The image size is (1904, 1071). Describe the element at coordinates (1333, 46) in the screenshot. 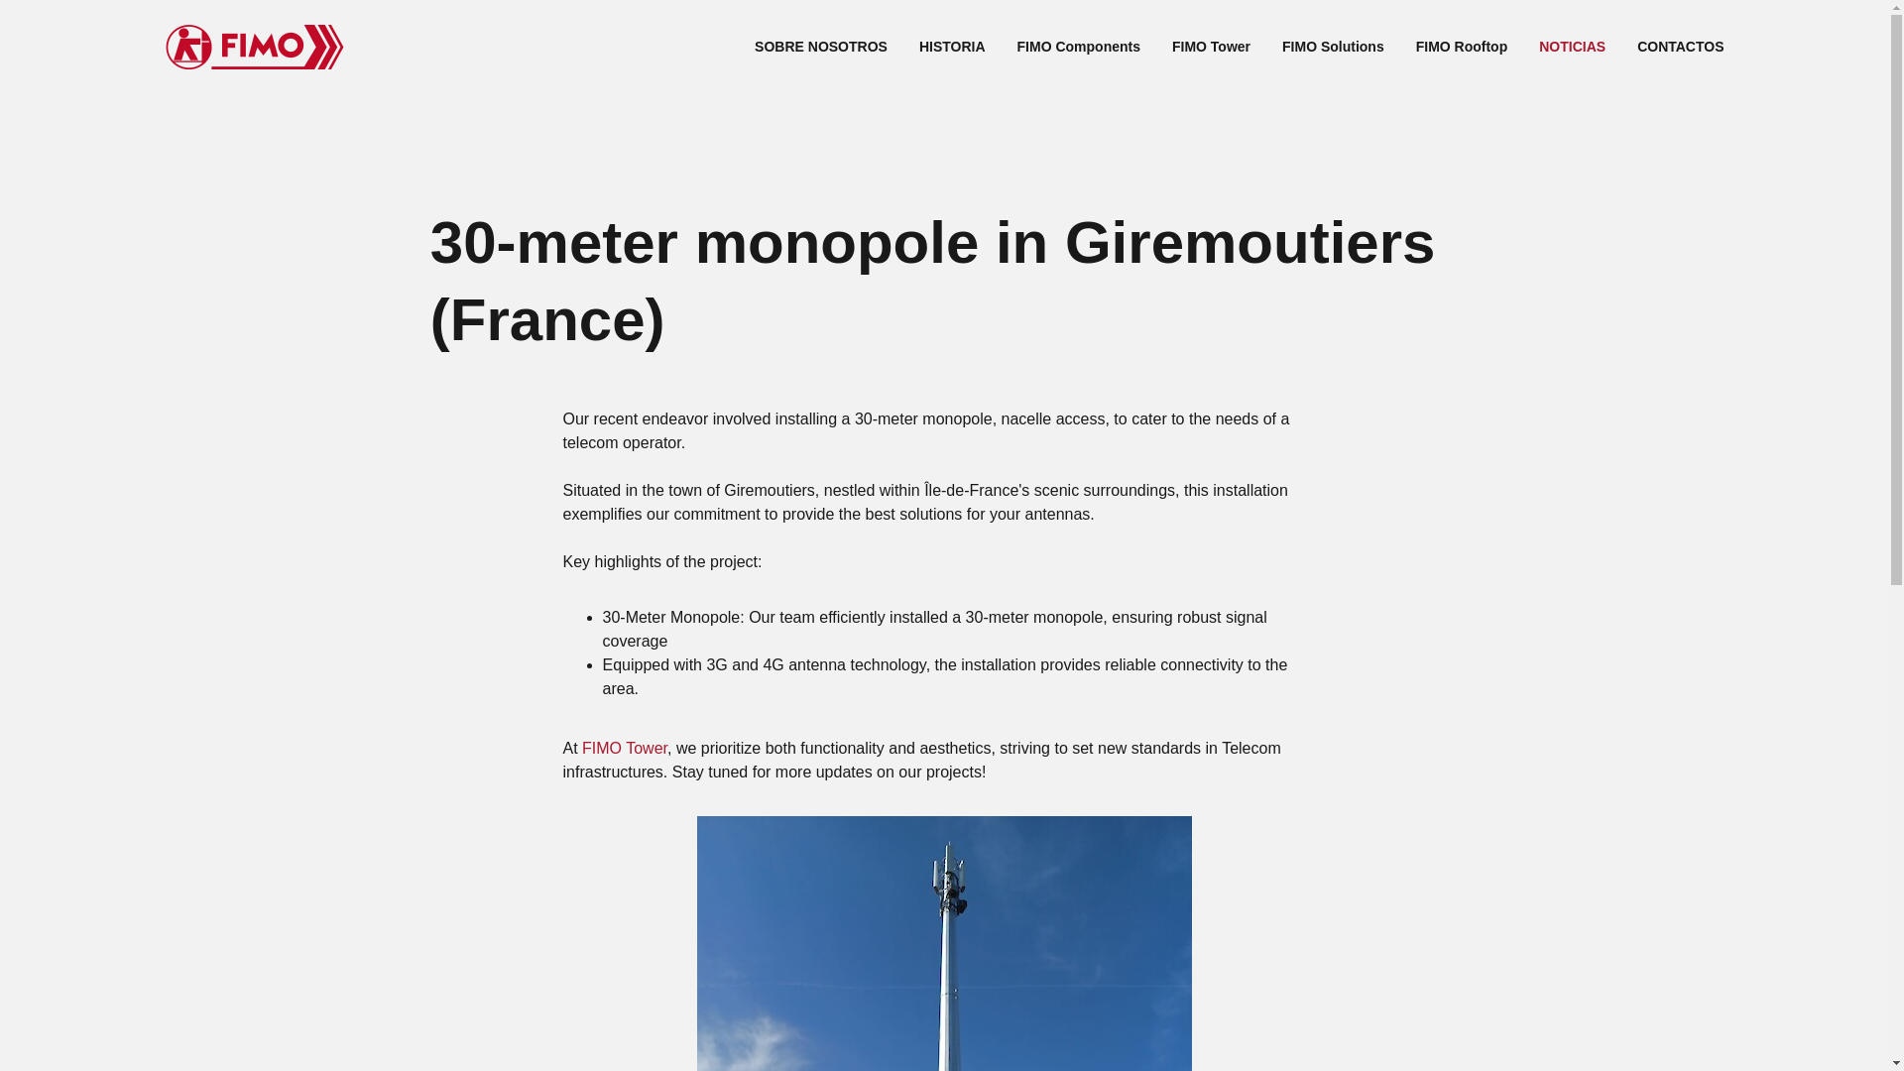

I see `FIMO Solutions` at that location.